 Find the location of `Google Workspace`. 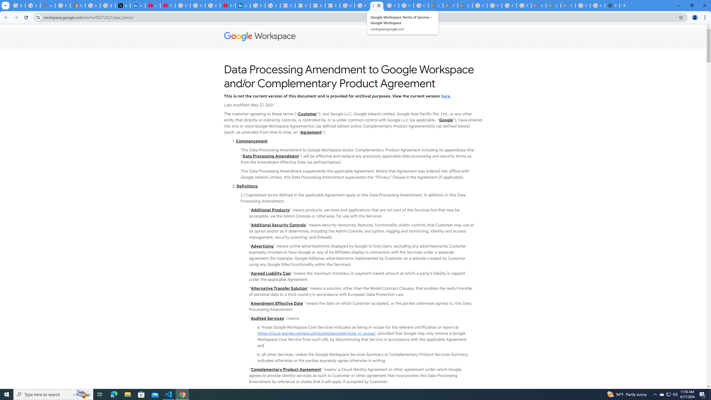

Google Workspace is located at coordinates (353, 37).